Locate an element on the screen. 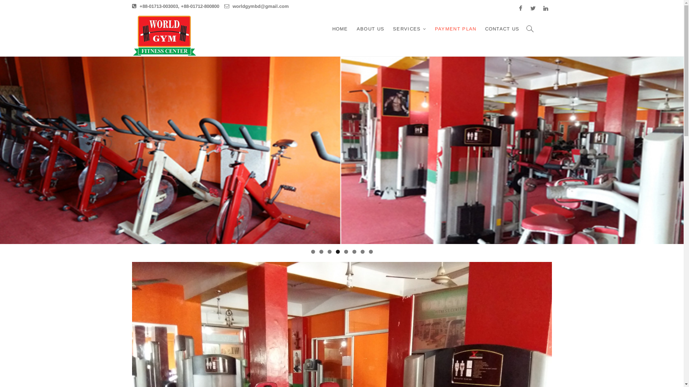 This screenshot has height=387, width=689. twitter is located at coordinates (533, 9).